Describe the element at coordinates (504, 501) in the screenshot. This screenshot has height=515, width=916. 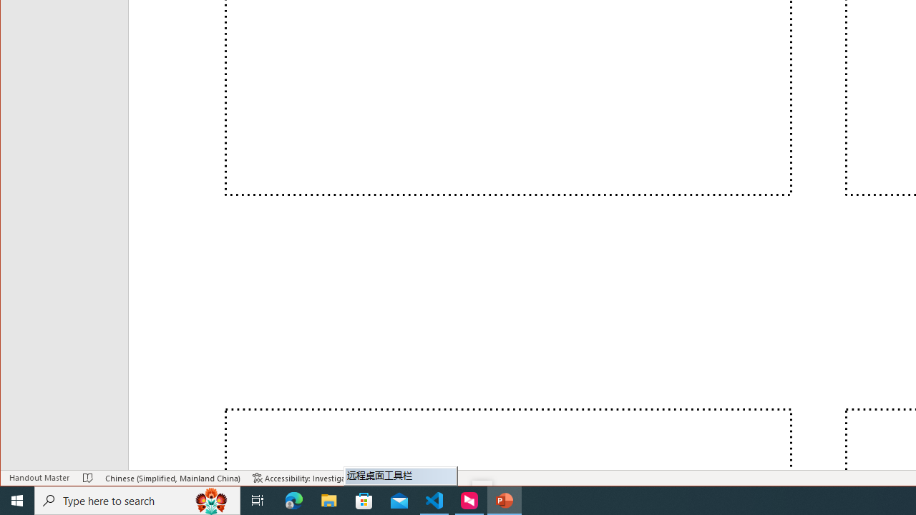
I see `PowerPoint - 1 running window` at that location.